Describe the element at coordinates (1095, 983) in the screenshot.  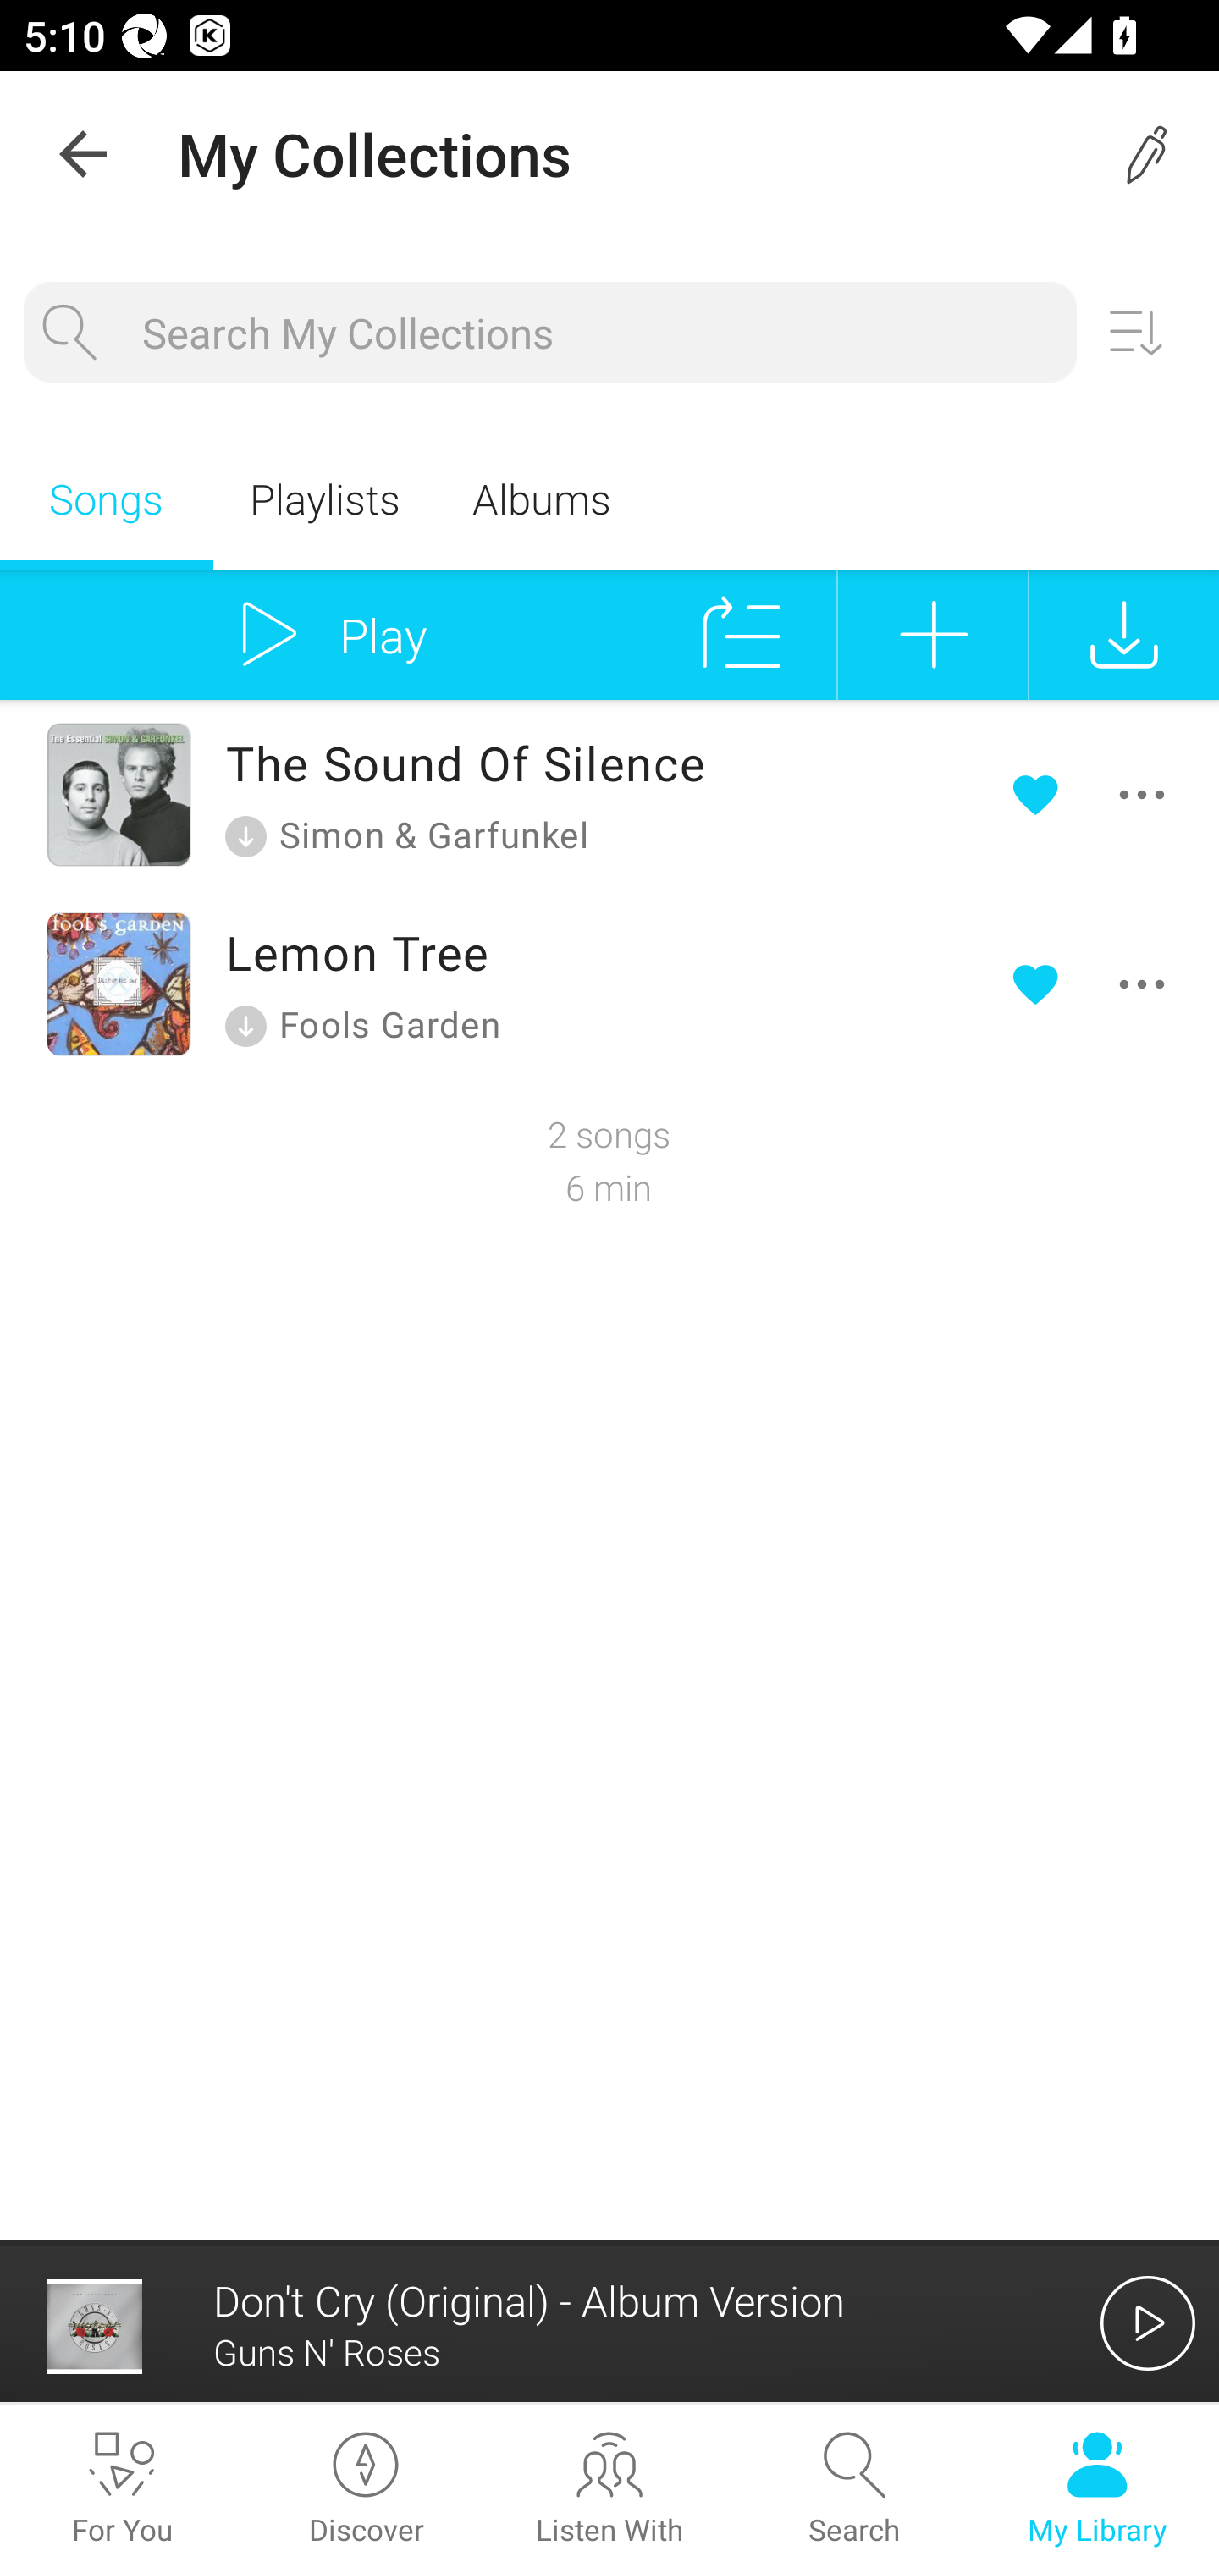
I see `更多操作選項` at that location.